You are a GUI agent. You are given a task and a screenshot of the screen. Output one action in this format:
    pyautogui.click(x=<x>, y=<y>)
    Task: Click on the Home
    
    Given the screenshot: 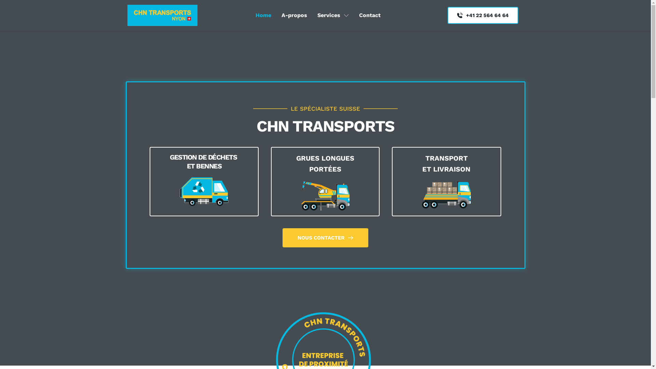 What is the action you would take?
    pyautogui.click(x=263, y=15)
    